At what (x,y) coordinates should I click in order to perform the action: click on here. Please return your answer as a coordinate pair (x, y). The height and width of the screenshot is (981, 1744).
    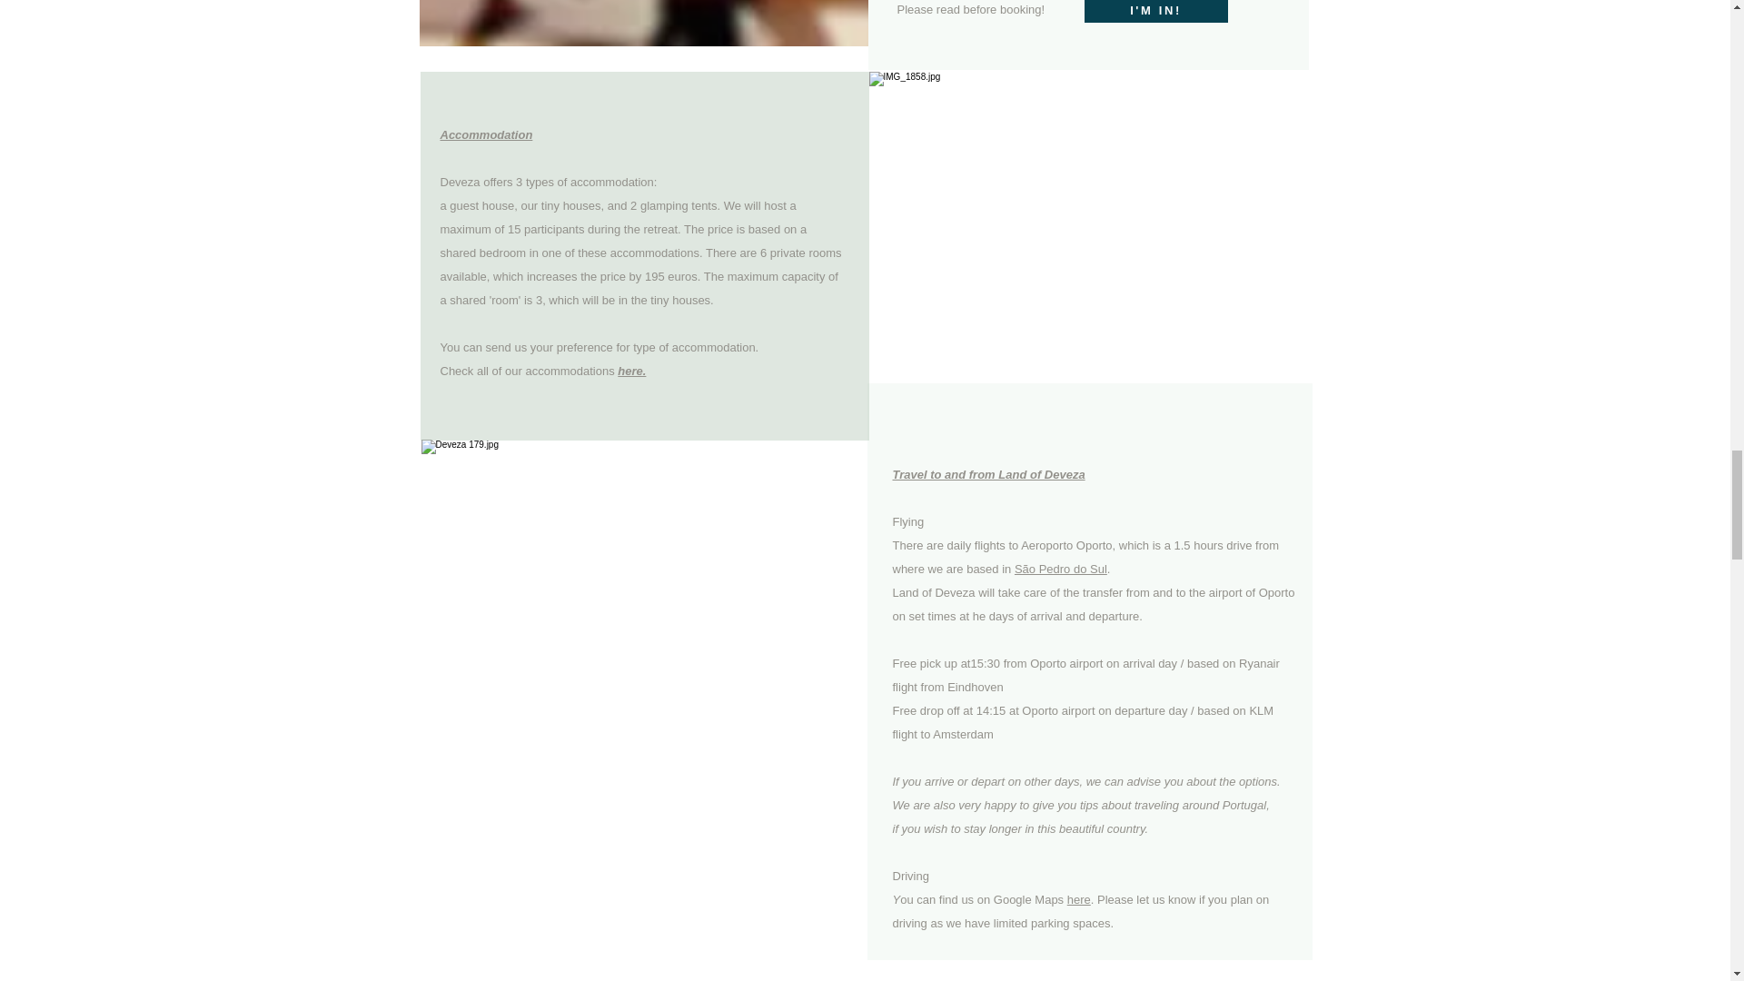
    Looking at the image, I should click on (1079, 899).